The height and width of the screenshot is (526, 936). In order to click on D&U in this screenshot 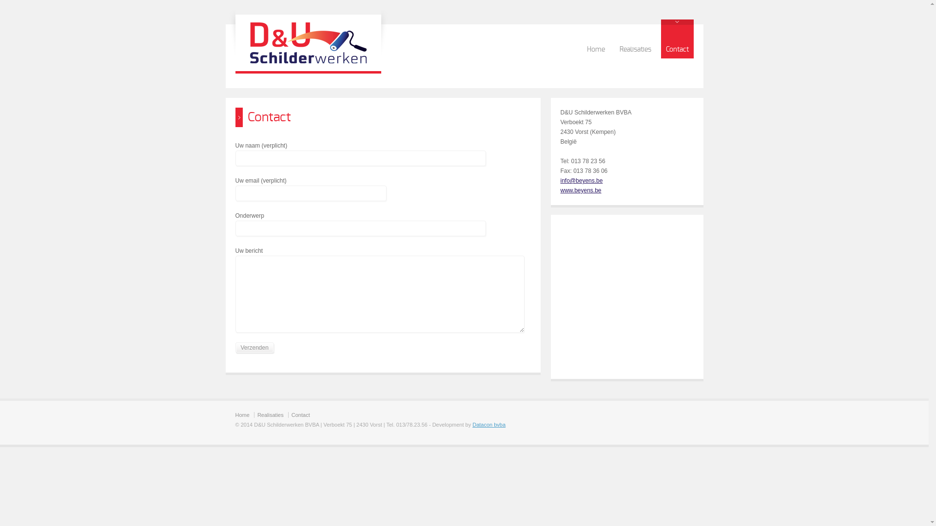, I will do `click(308, 61)`.